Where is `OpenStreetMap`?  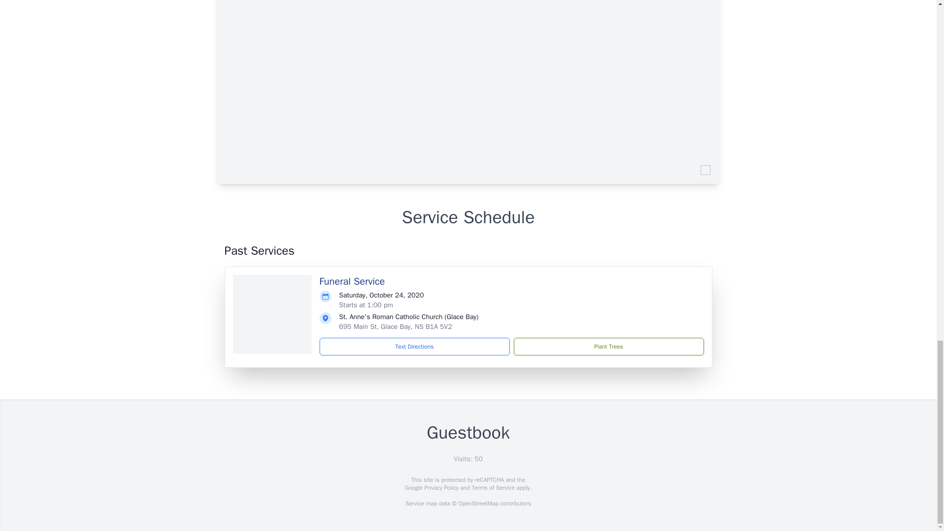 OpenStreetMap is located at coordinates (478, 503).